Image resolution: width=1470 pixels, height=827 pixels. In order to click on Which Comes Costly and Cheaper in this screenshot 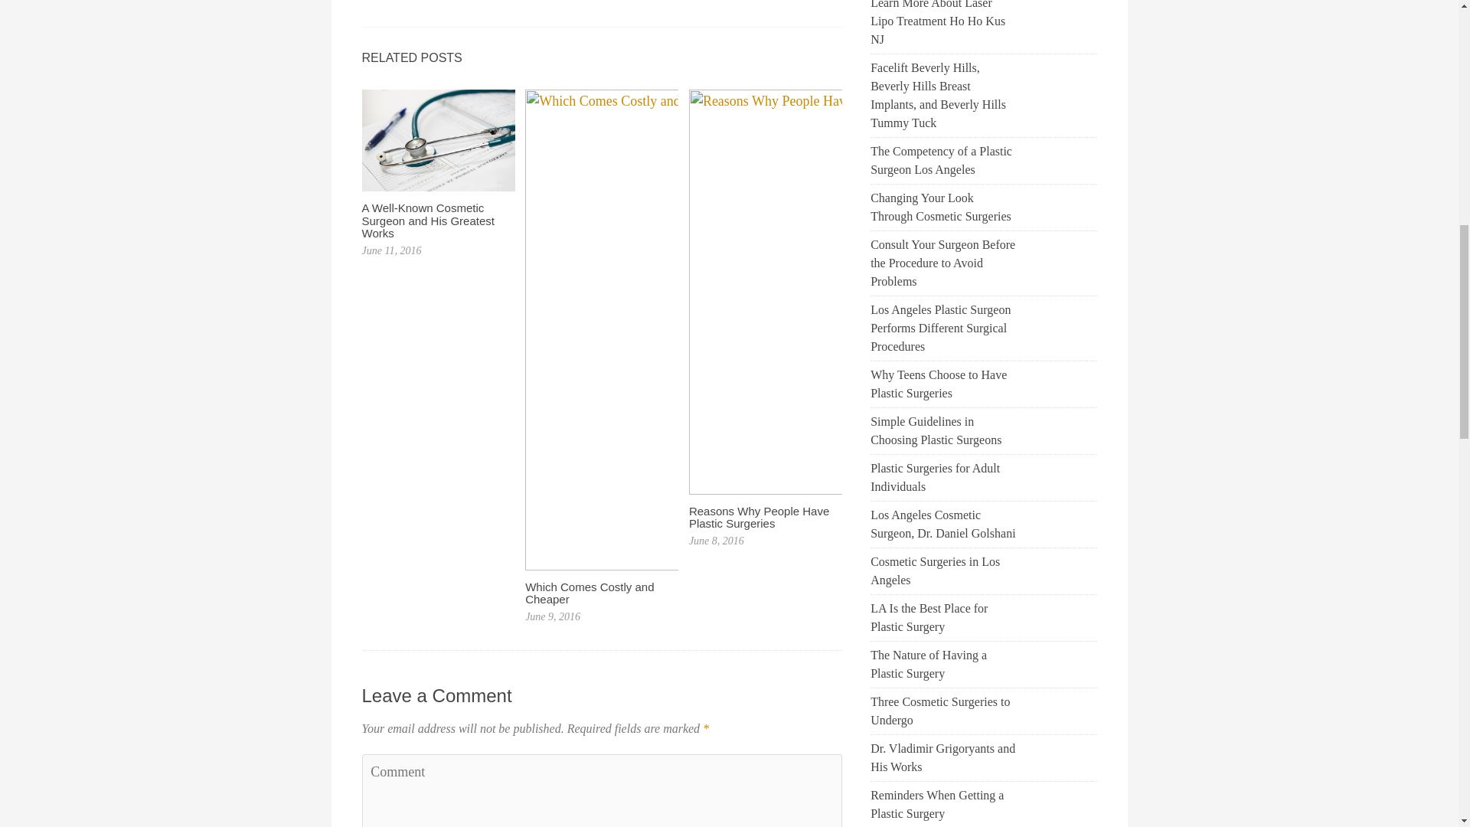, I will do `click(590, 593)`.